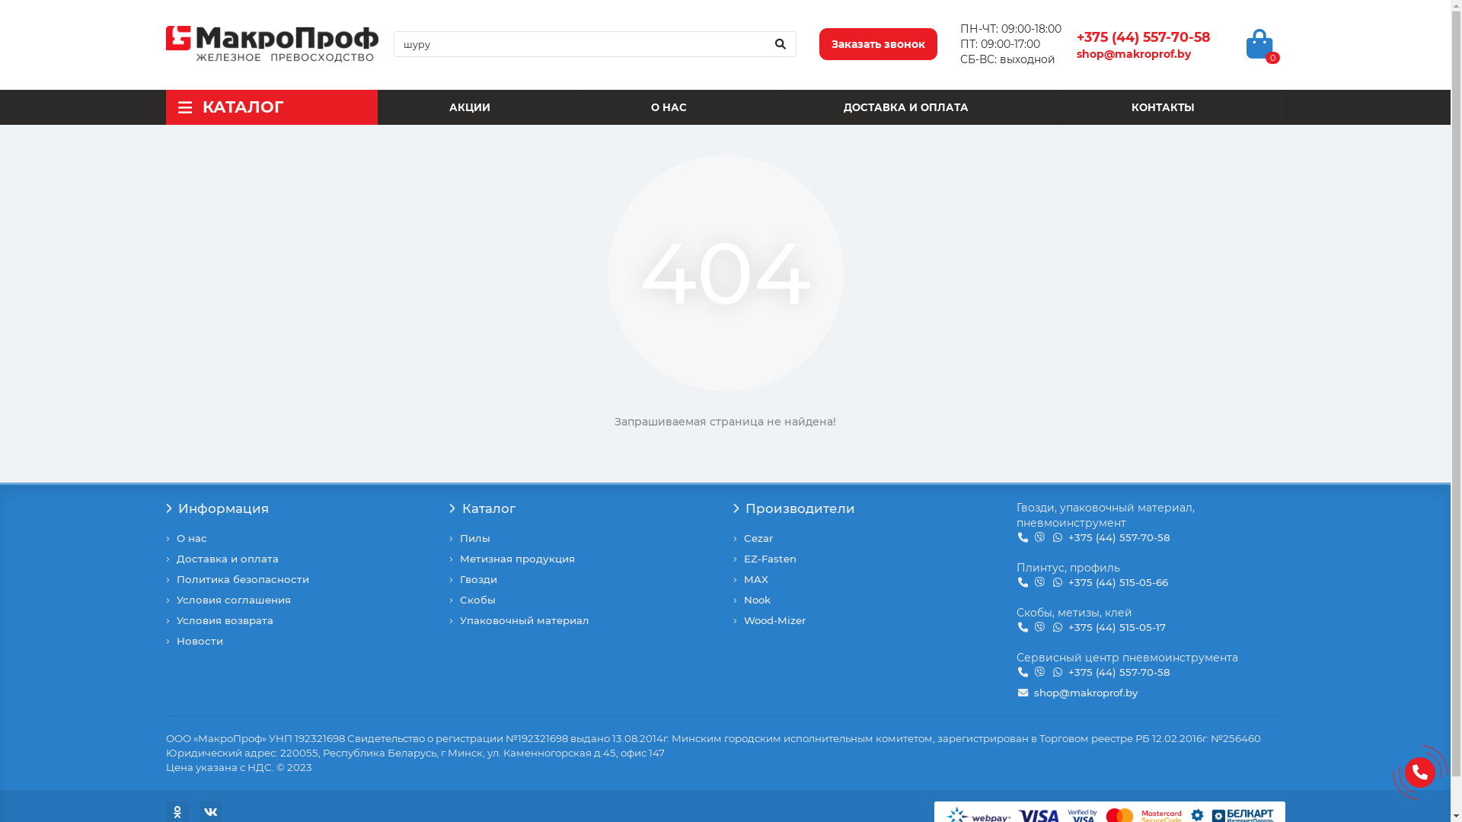 The height and width of the screenshot is (822, 1462). What do you see at coordinates (1259, 44) in the screenshot?
I see `0` at bounding box center [1259, 44].